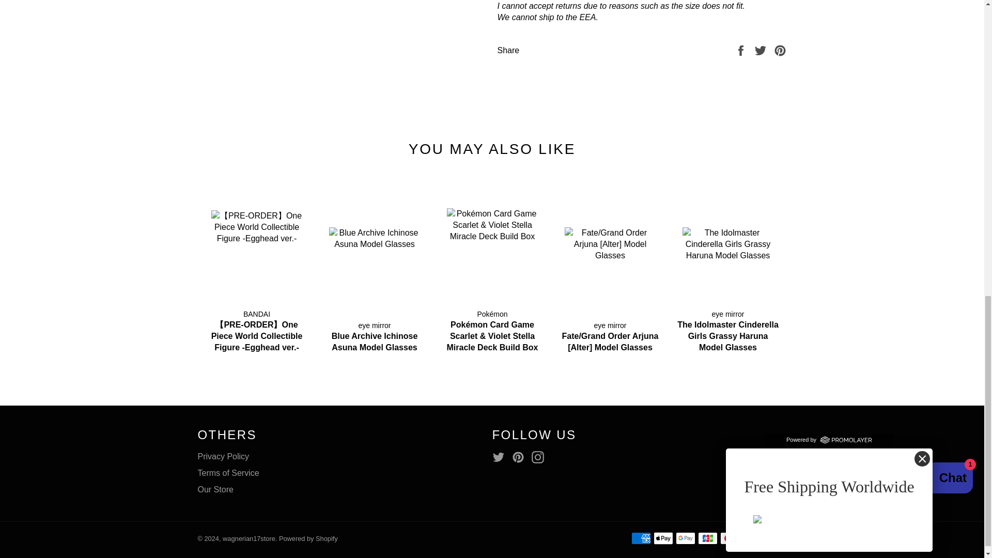 This screenshot has height=558, width=992. Describe the element at coordinates (780, 50) in the screenshot. I see `Pin on Pinterest` at that location.